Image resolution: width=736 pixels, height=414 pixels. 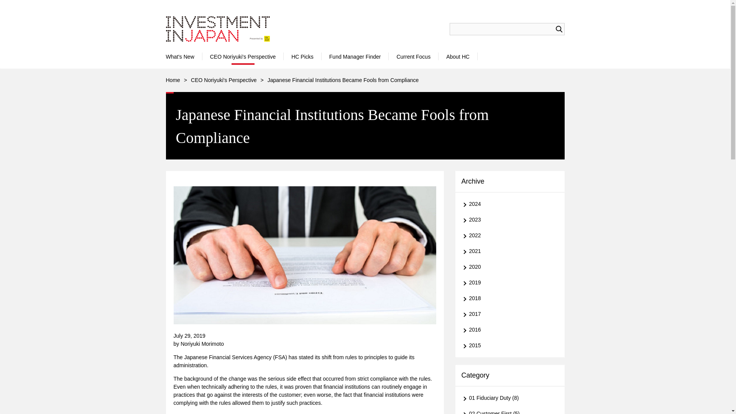 I want to click on Home, so click(x=172, y=80).